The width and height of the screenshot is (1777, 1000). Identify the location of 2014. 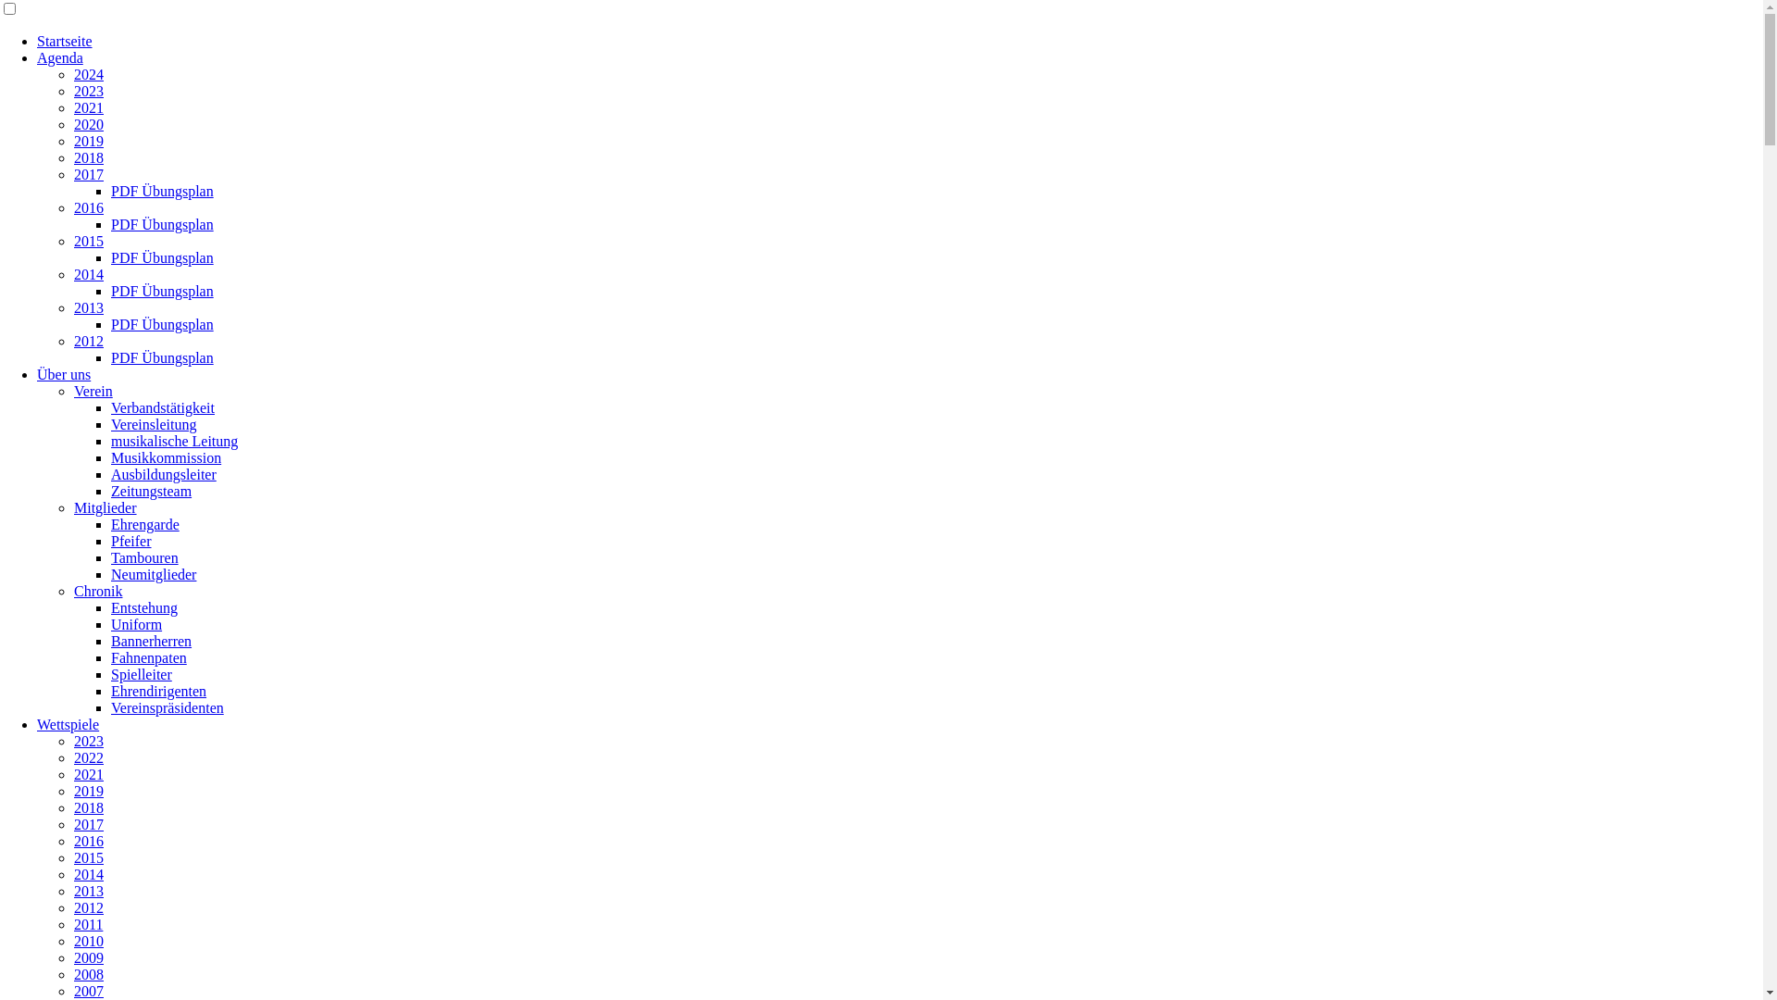
(89, 874).